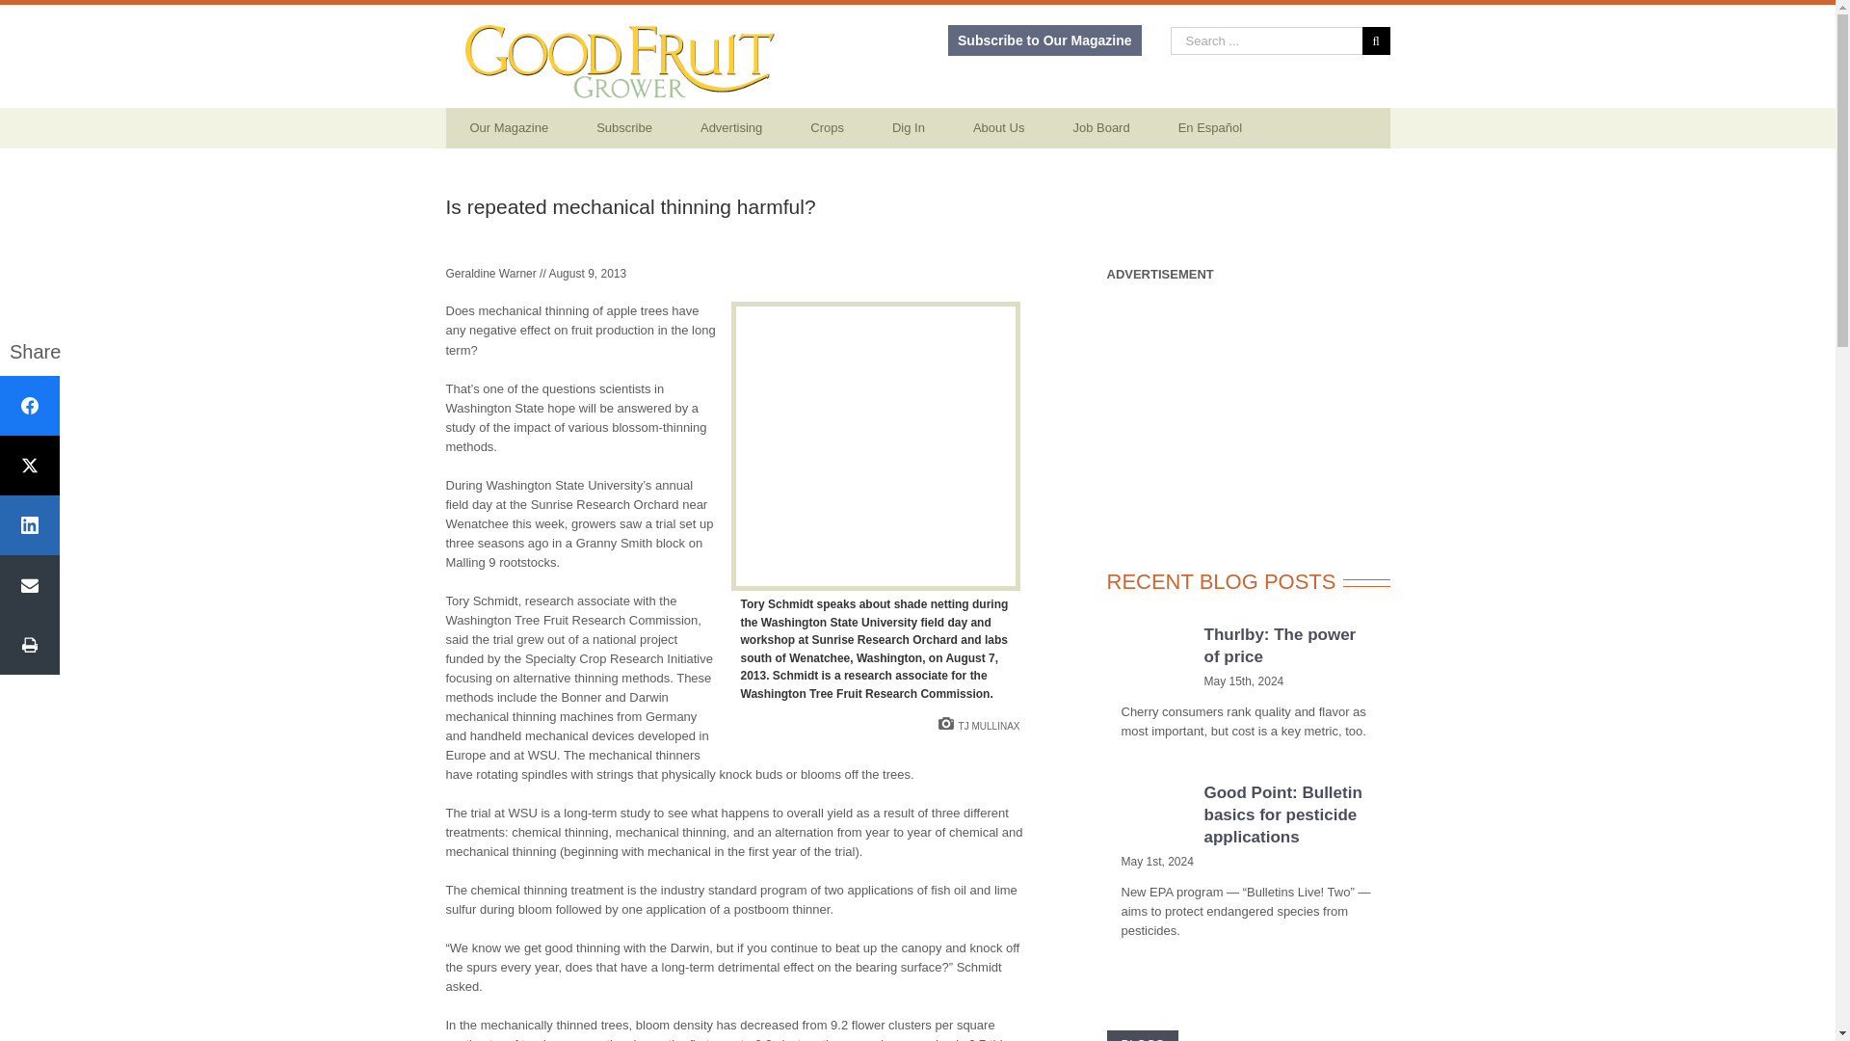 This screenshot has height=1041, width=1850. I want to click on Subscribe, so click(624, 128).